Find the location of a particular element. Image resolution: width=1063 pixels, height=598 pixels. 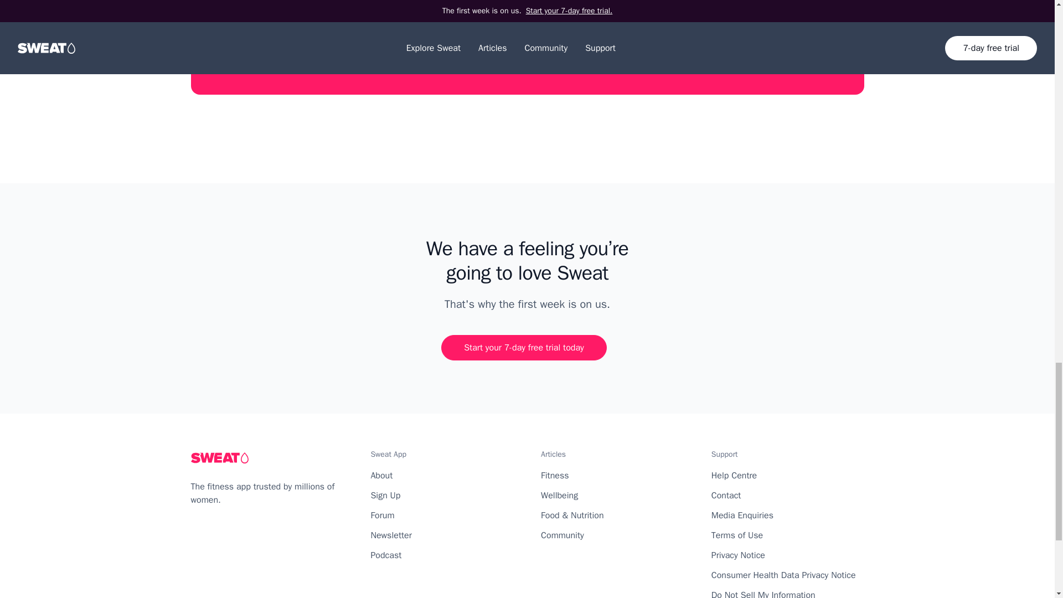

Start your 7-day free trial today is located at coordinates (524, 348).